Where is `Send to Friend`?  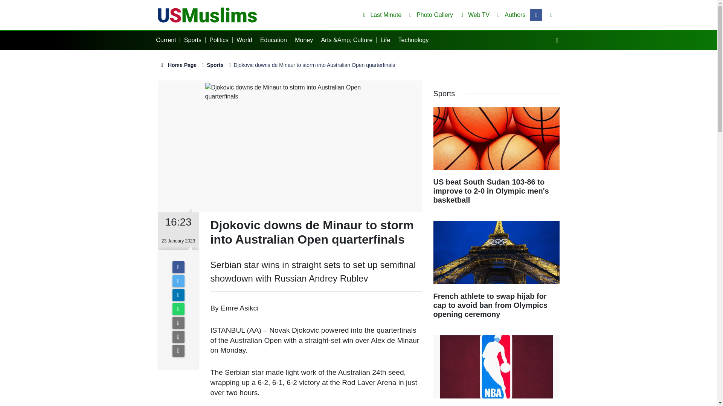
Send to Friend is located at coordinates (178, 323).